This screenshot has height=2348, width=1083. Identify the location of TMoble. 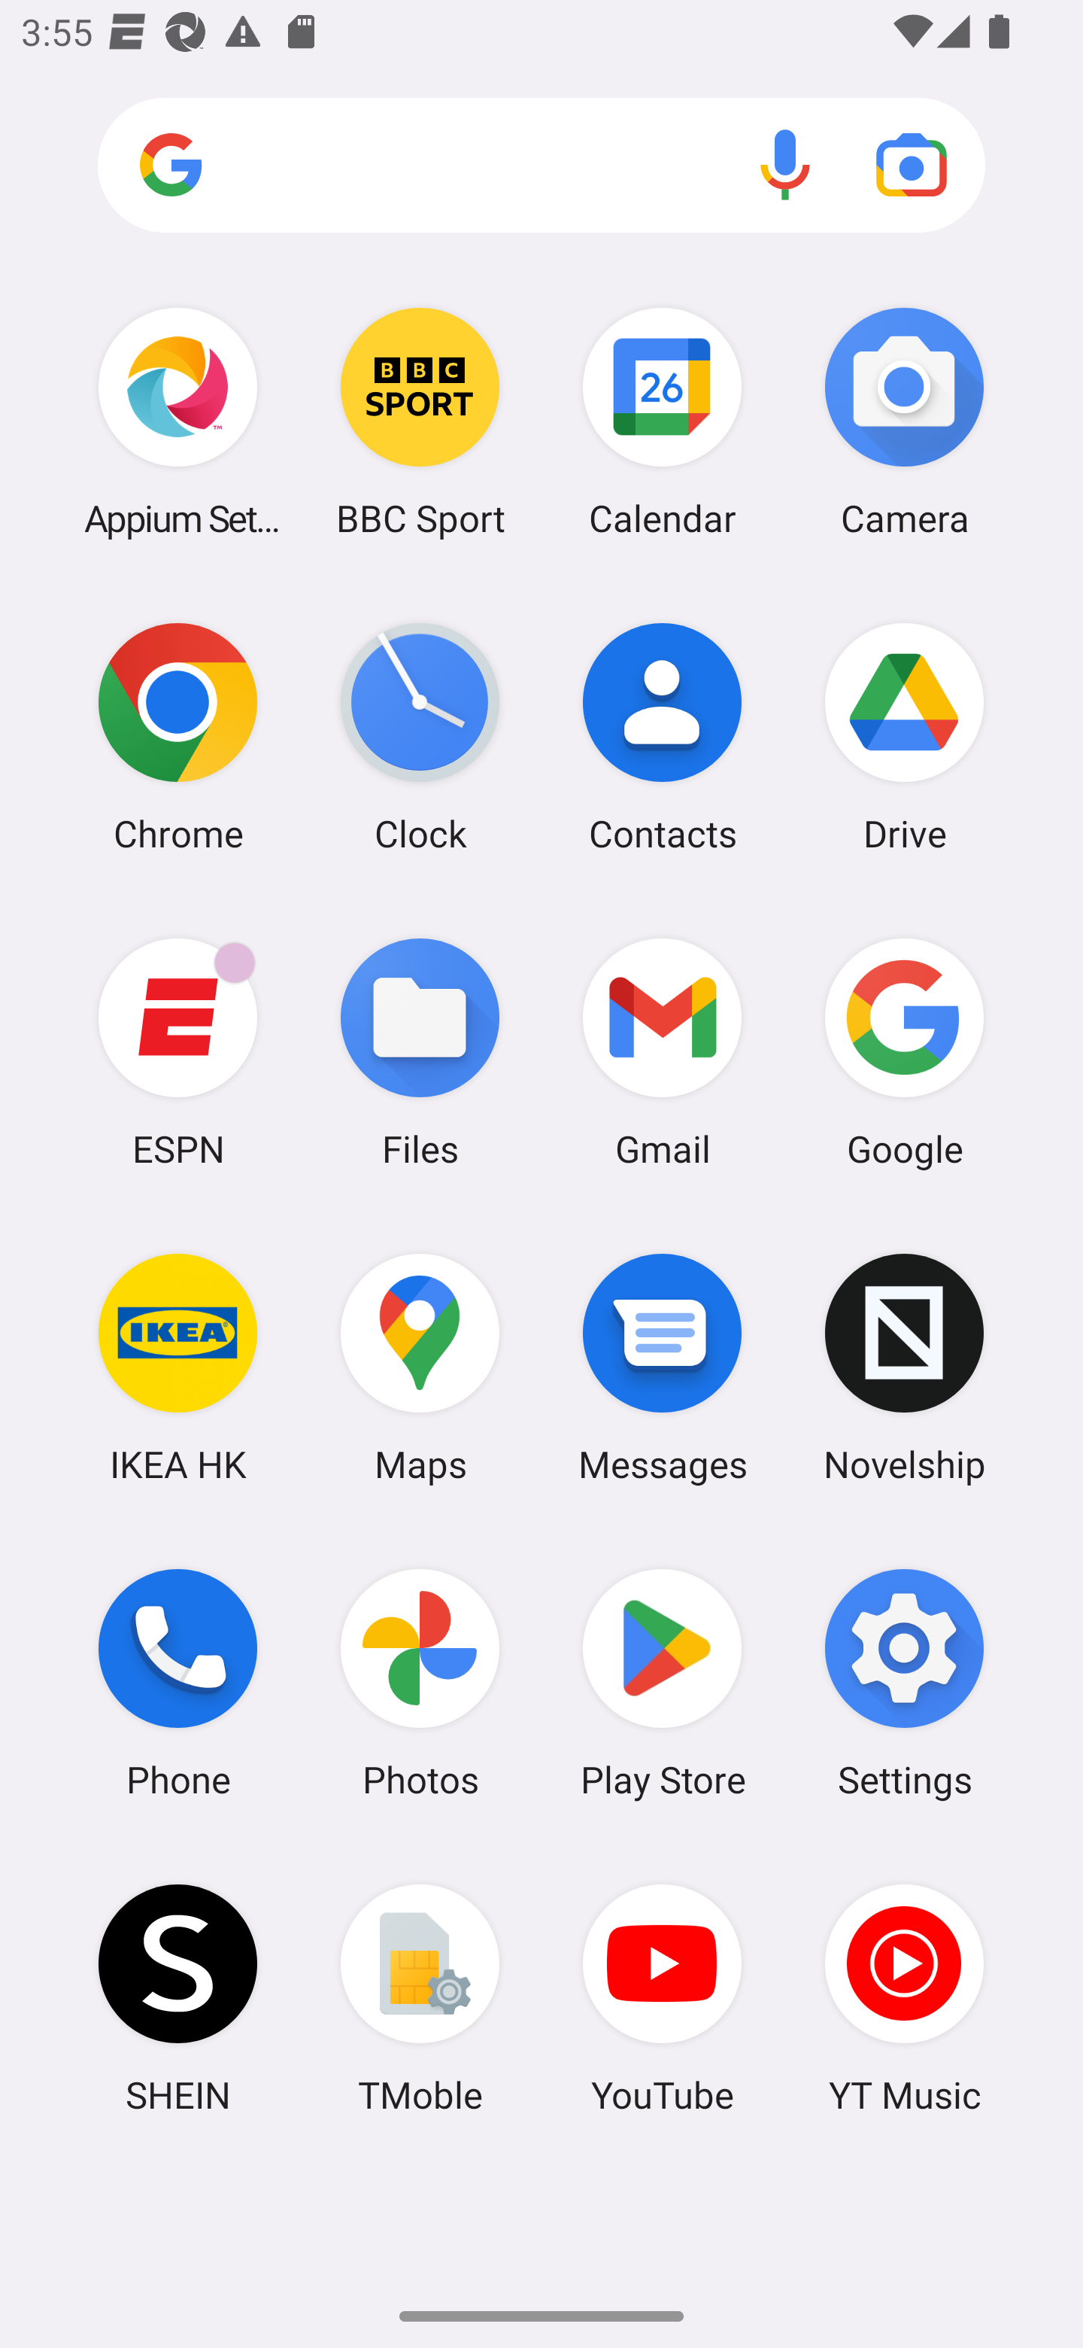
(420, 1998).